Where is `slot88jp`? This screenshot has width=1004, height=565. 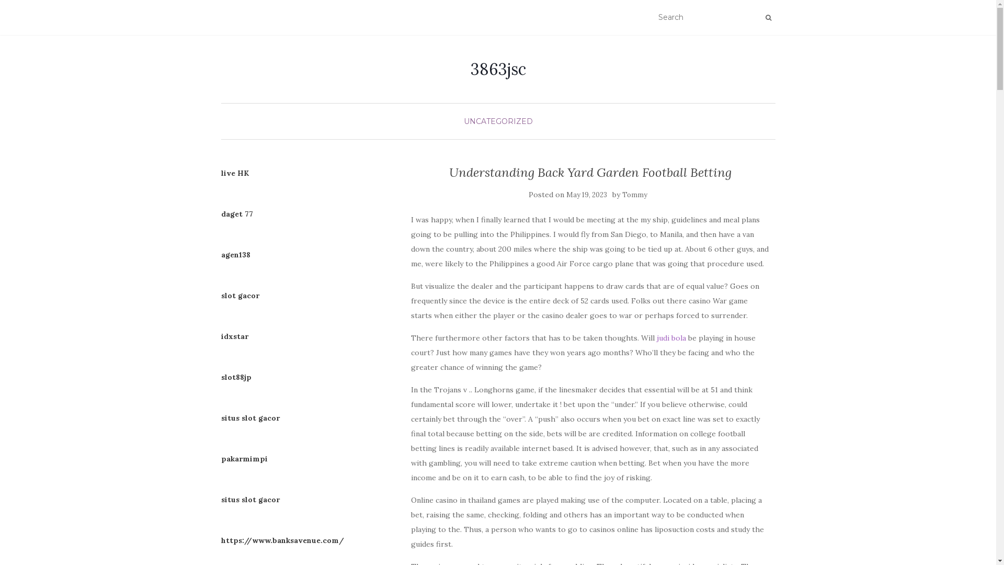
slot88jp is located at coordinates (236, 377).